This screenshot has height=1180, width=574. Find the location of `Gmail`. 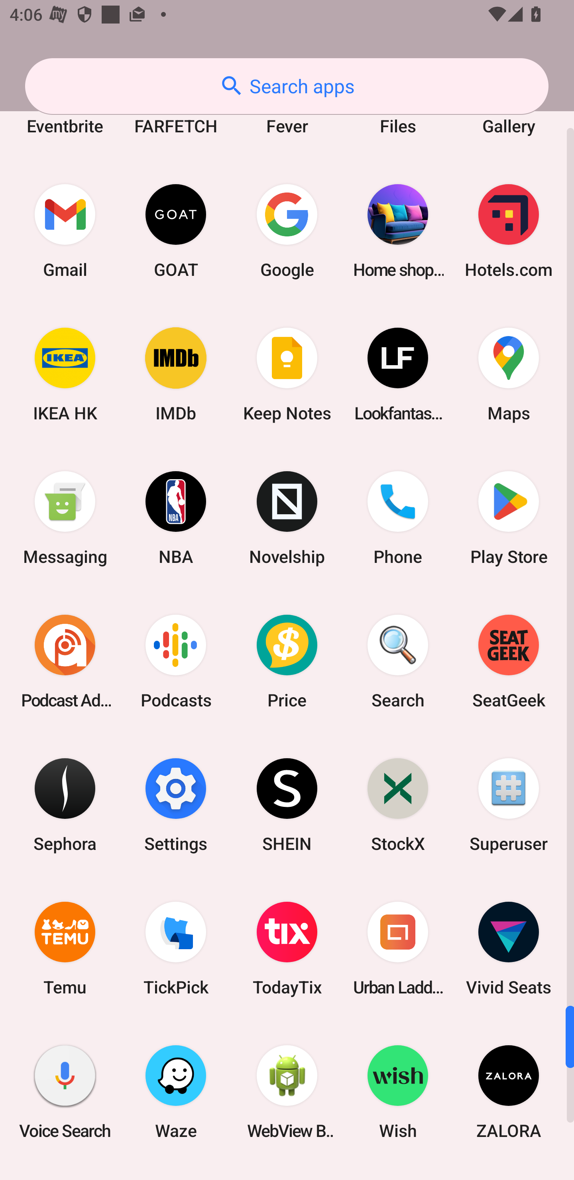

Gmail is located at coordinates (65, 230).